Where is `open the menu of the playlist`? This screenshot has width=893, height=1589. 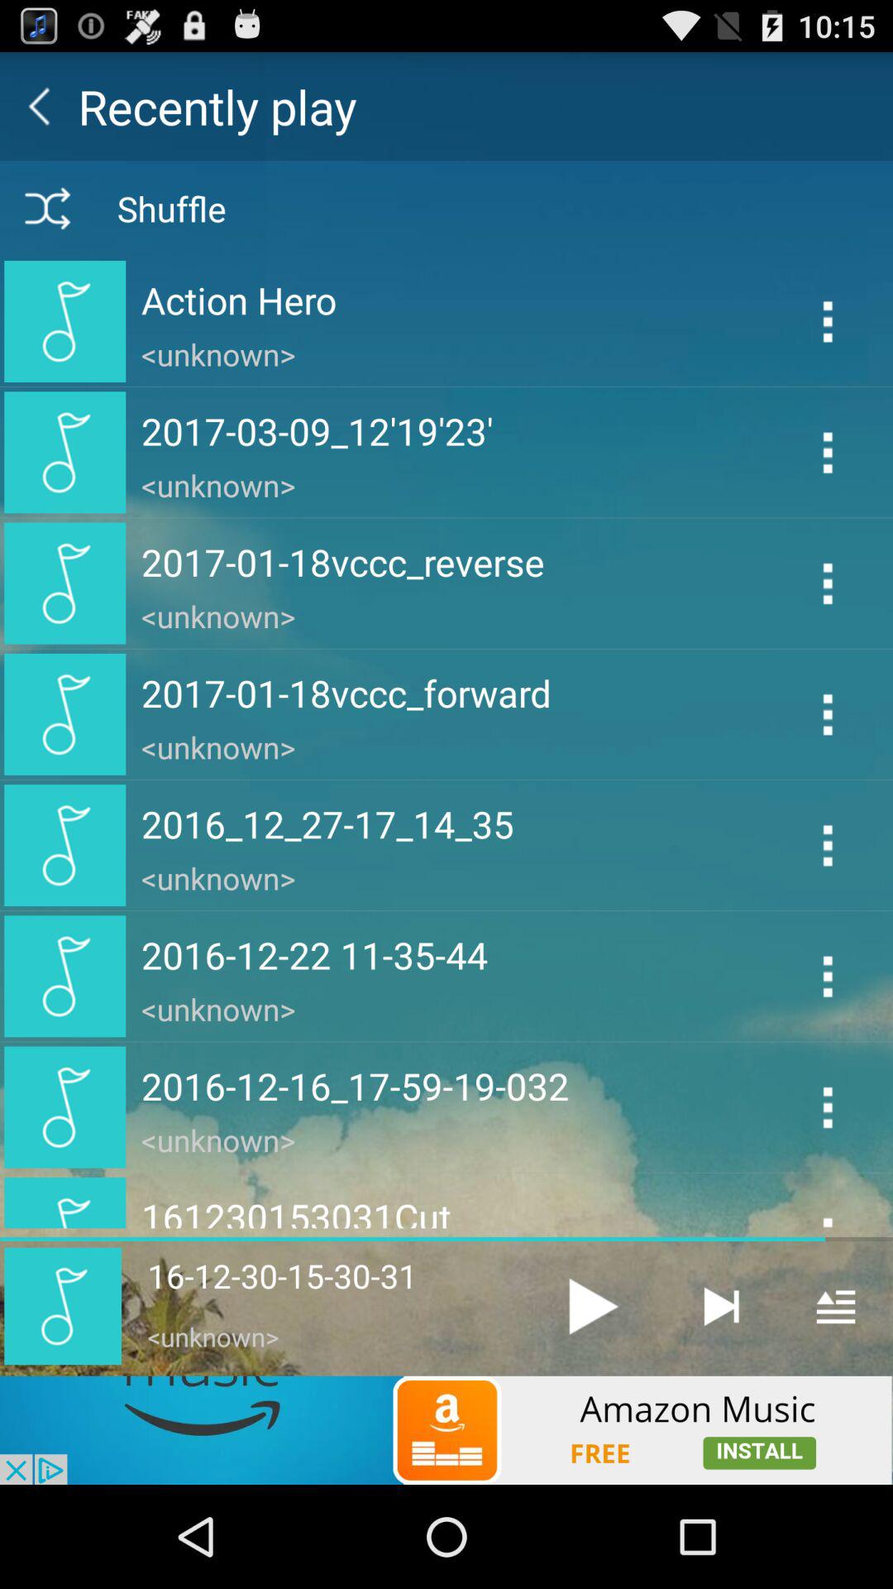
open the menu of the playlist is located at coordinates (835, 1306).